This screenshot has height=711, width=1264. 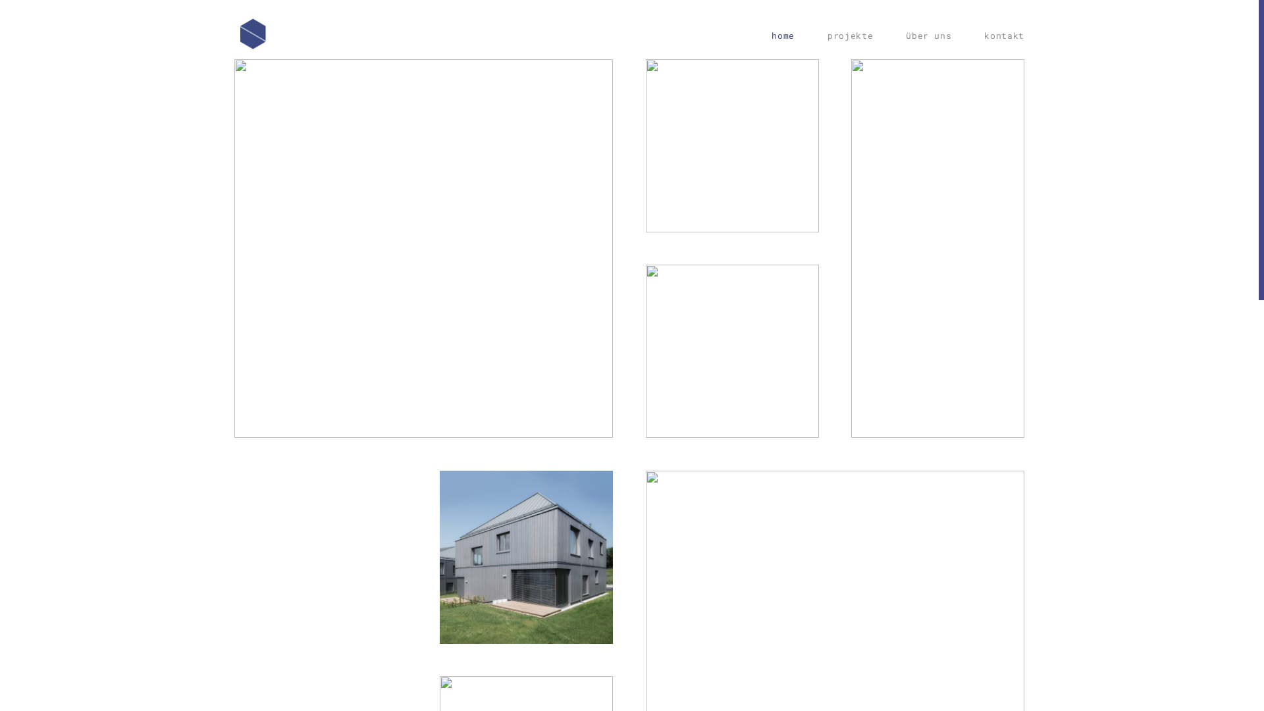 I want to click on kontakt, so click(x=996, y=36).